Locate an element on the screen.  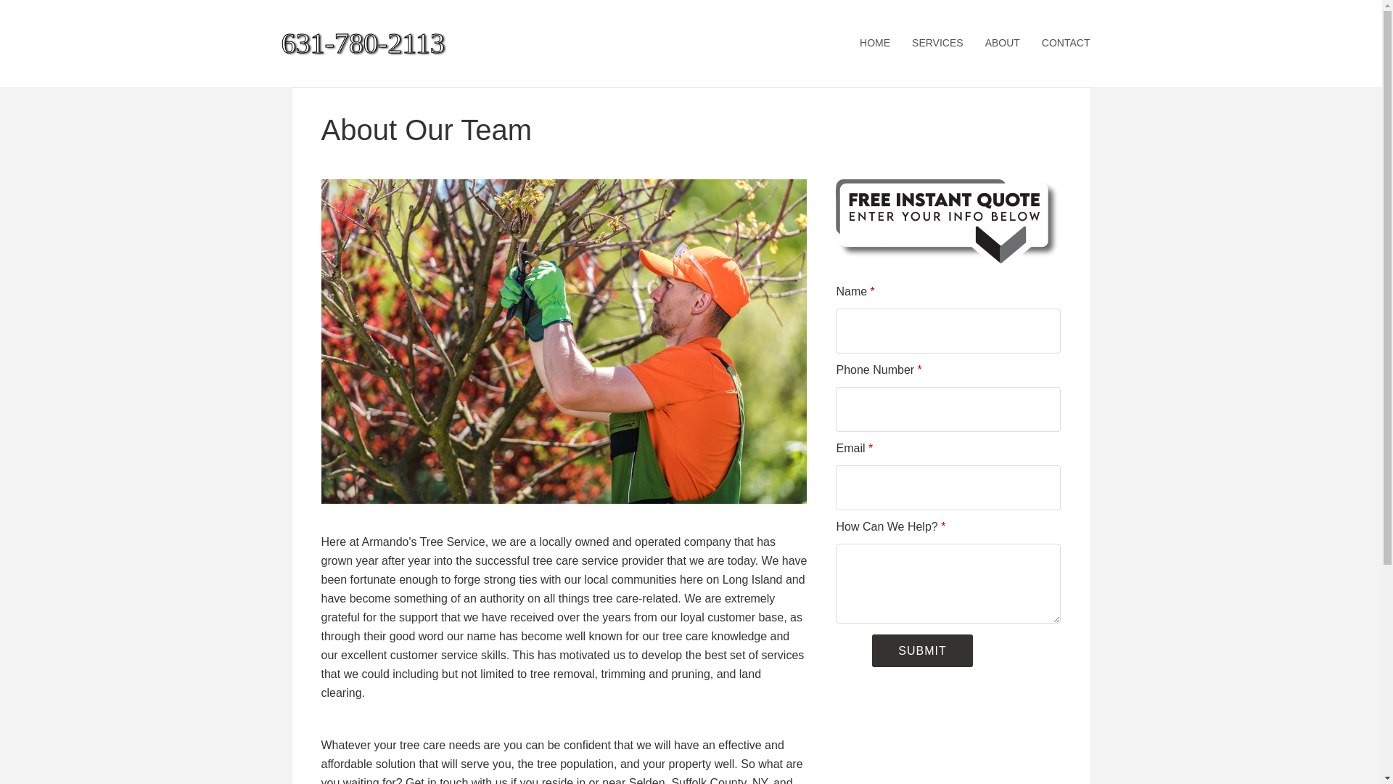
NEW Free Quote - Black is located at coordinates (948, 225).